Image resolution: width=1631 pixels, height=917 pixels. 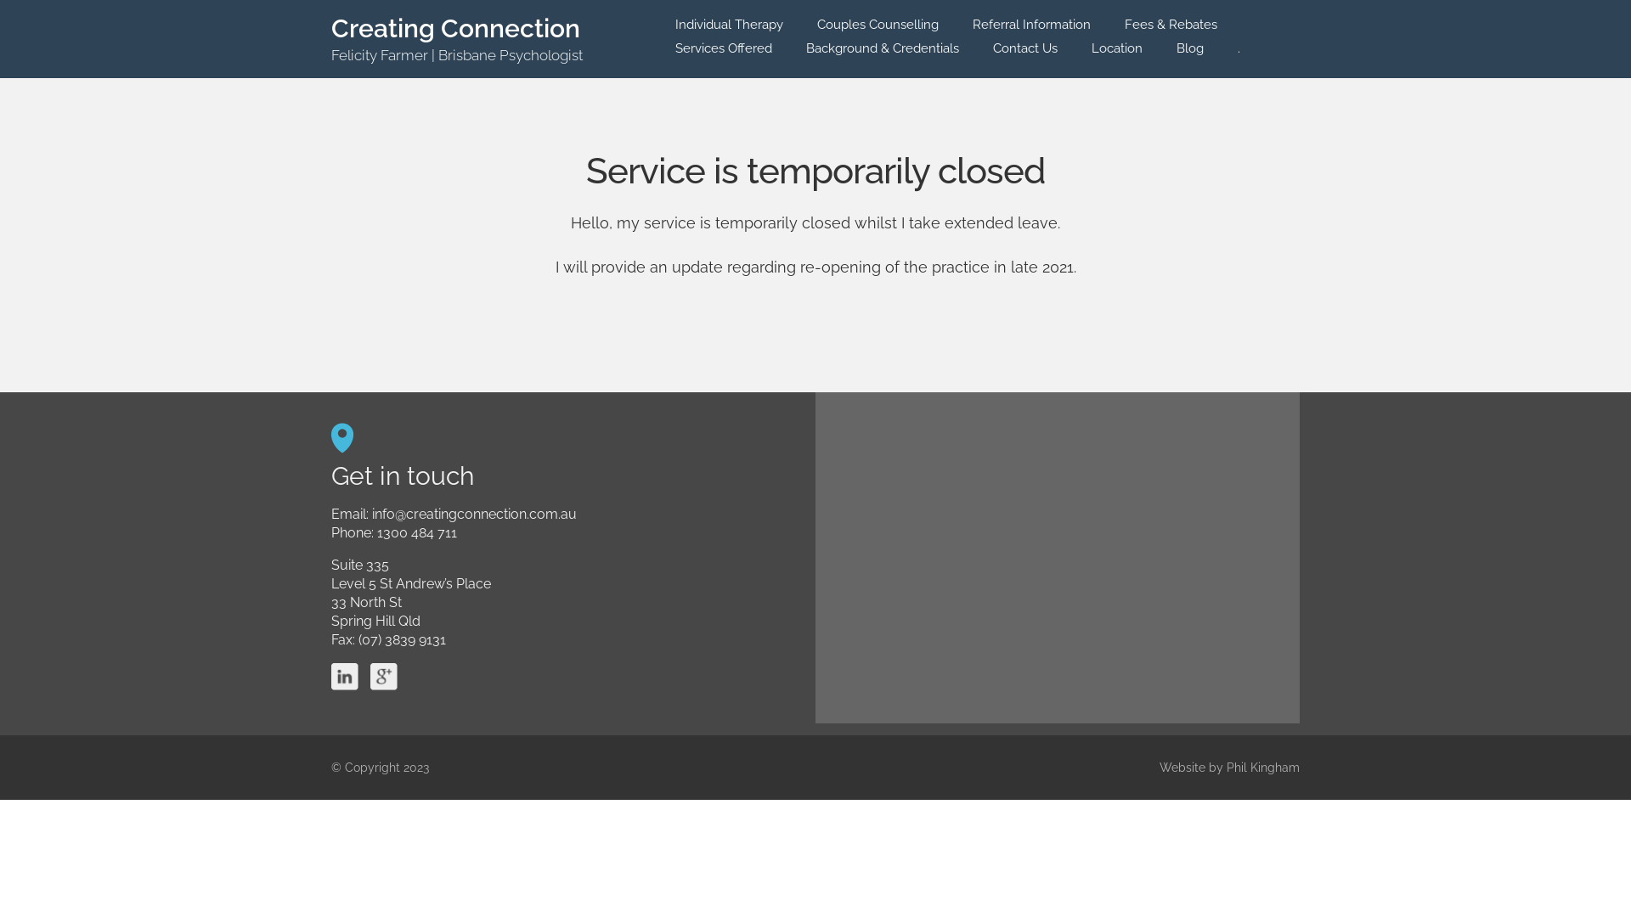 I want to click on Couples Counselling, so click(x=878, y=29).